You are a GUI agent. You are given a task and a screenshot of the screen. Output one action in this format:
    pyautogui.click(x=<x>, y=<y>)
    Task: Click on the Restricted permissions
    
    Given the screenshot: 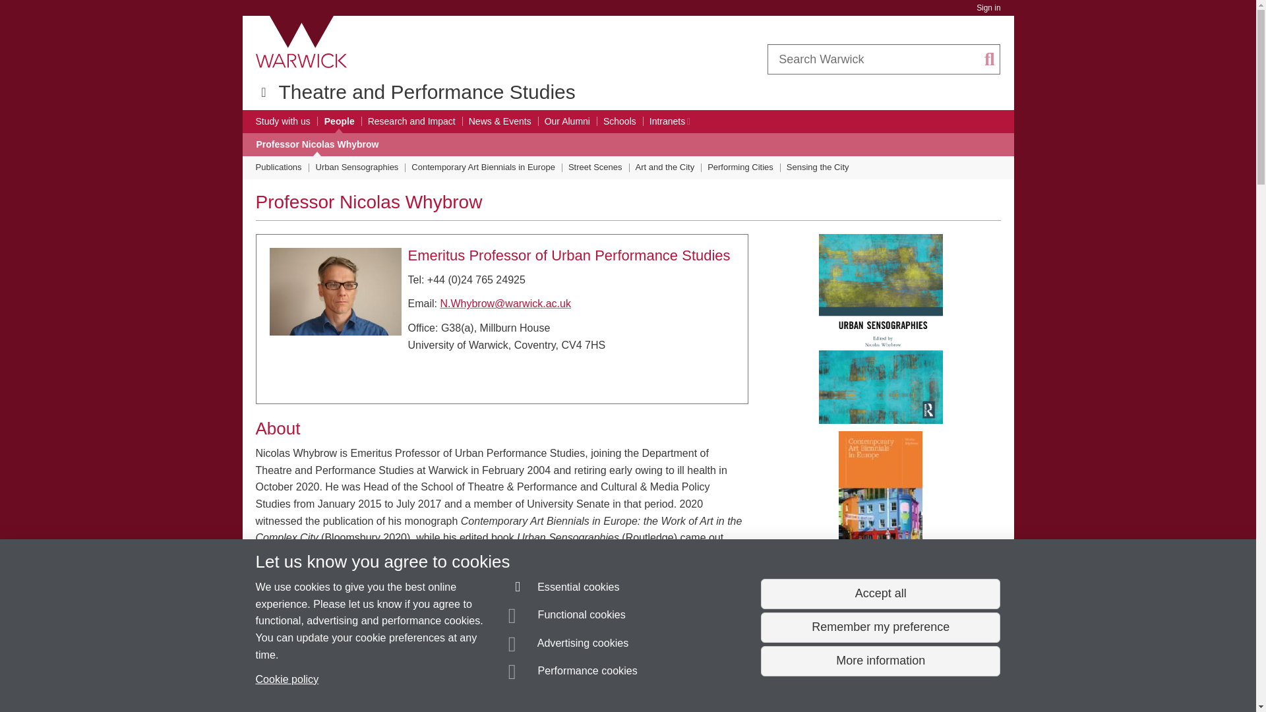 What is the action you would take?
    pyautogui.click(x=687, y=122)
    